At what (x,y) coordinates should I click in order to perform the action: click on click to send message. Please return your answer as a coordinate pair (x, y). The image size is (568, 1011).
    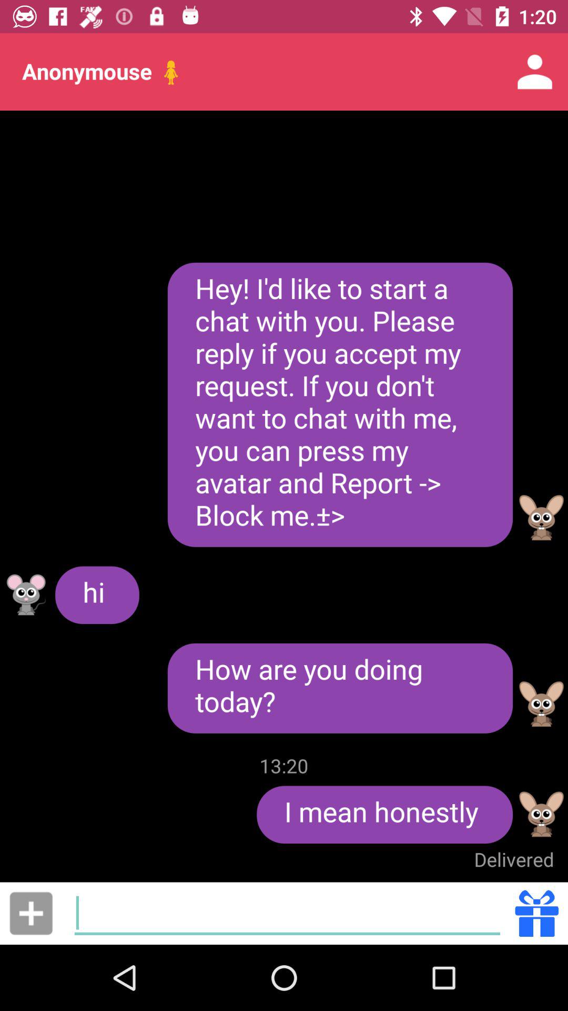
    Looking at the image, I should click on (31, 913).